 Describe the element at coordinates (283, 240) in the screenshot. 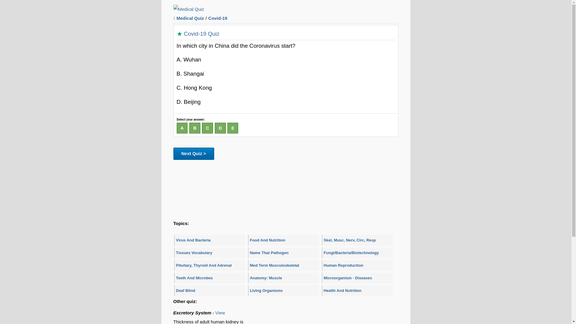

I see `Food And Nutrition` at that location.